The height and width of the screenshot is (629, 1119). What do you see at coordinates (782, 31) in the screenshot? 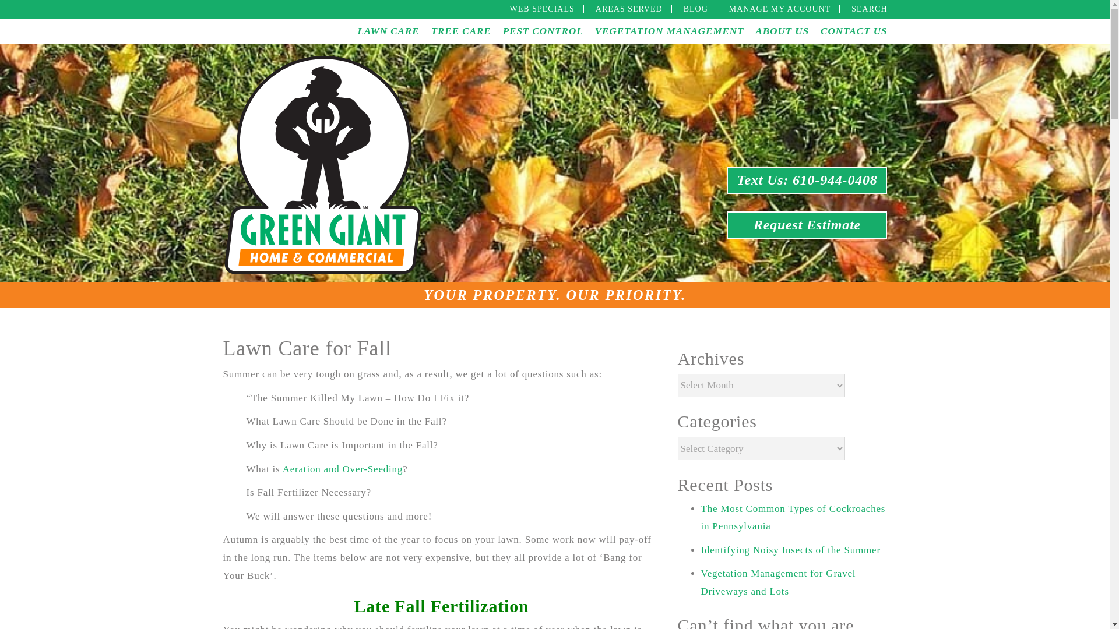
I see `ABOUT US` at bounding box center [782, 31].